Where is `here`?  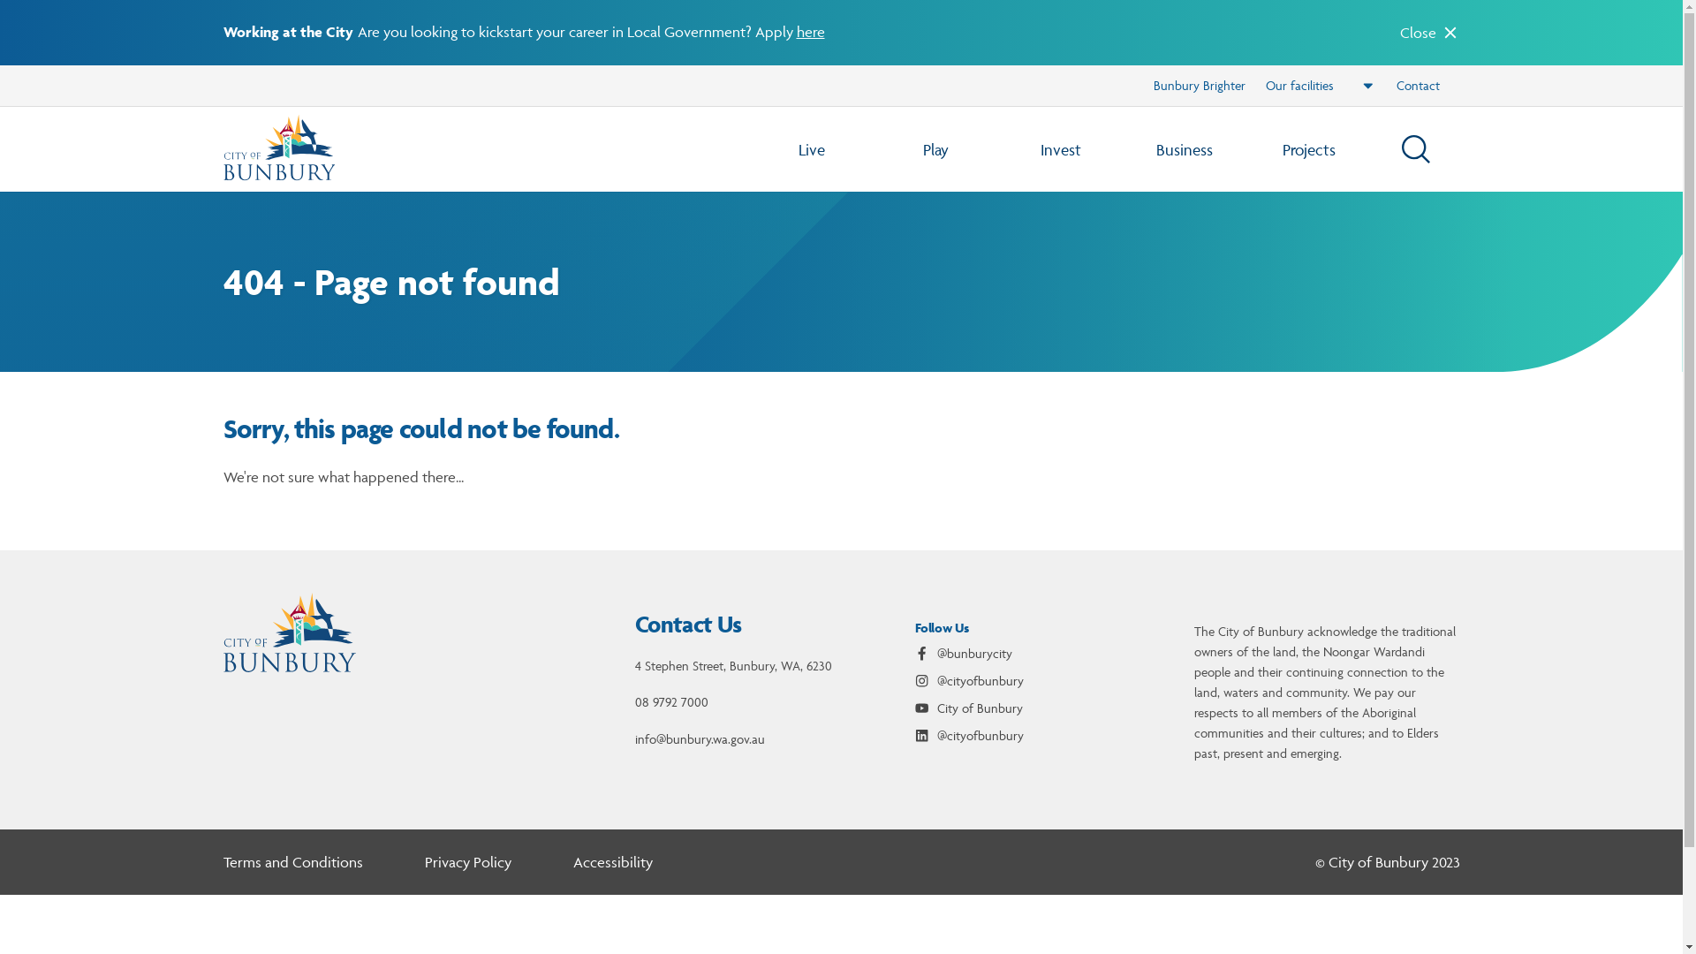
here is located at coordinates (811, 32).